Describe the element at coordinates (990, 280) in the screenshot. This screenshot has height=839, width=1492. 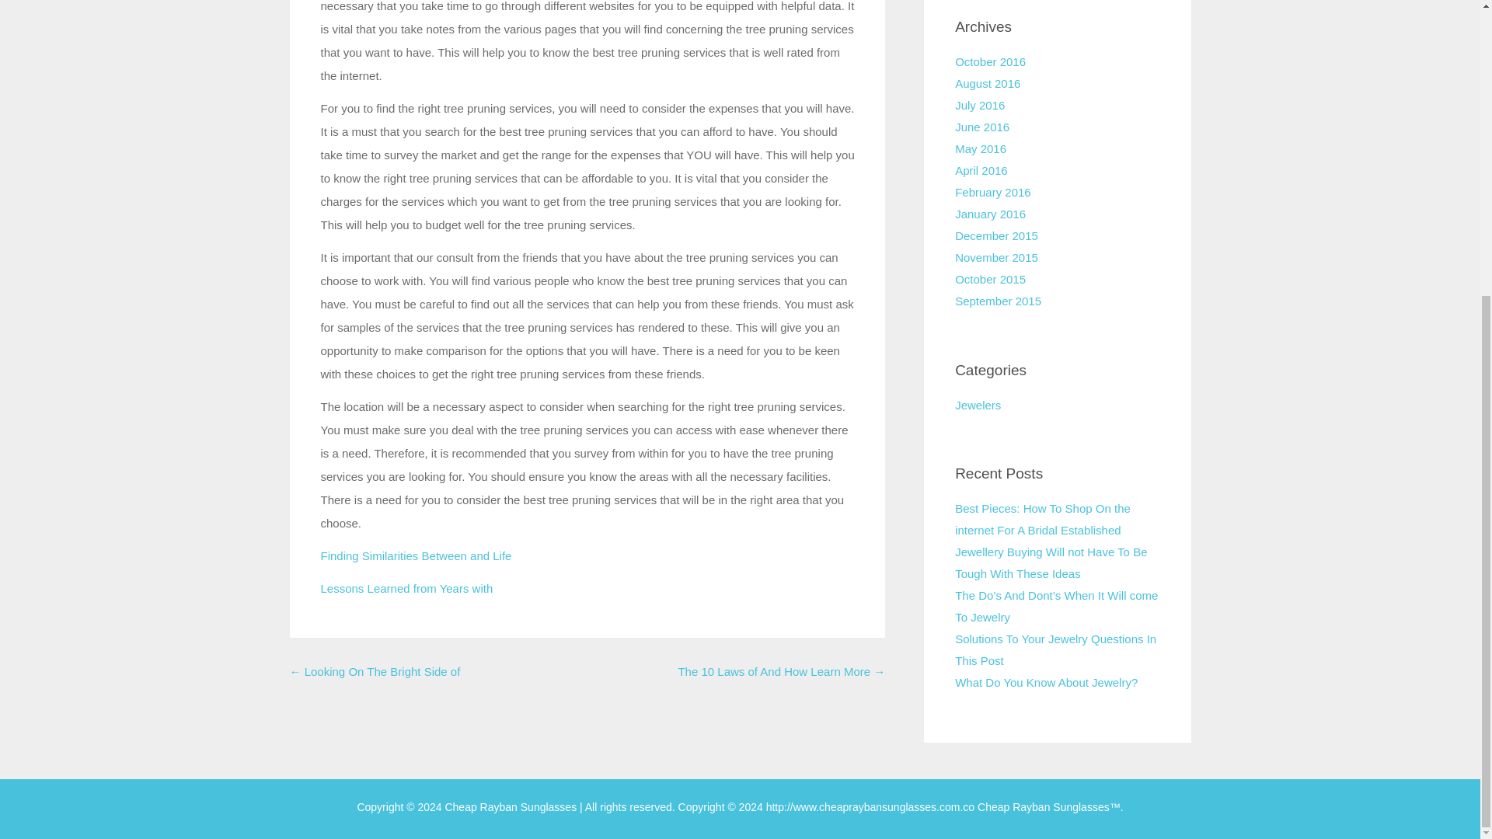
I see `October 2015` at that location.